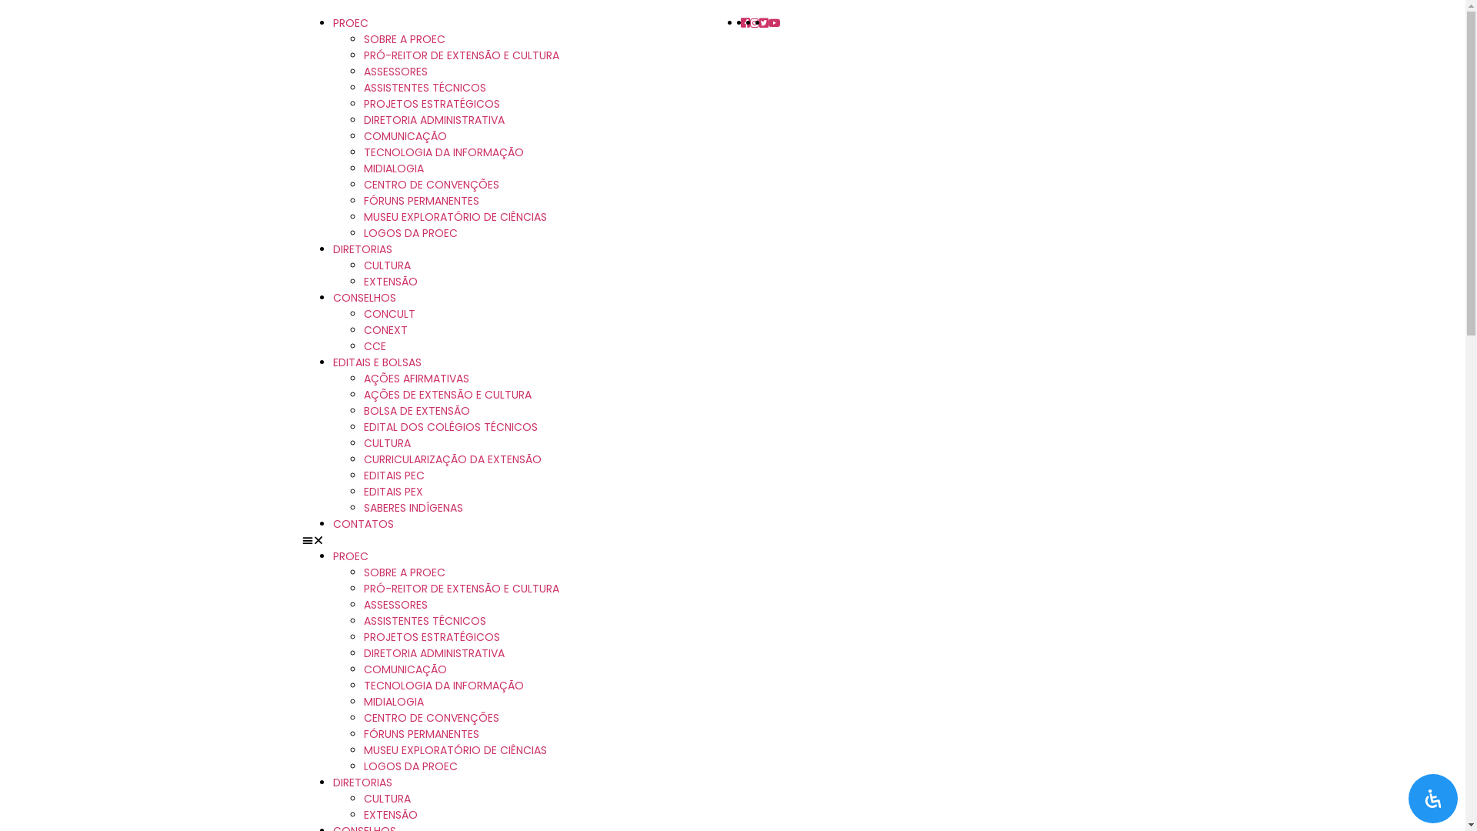  Describe the element at coordinates (392, 492) in the screenshot. I see `EDITAIS PEX` at that location.